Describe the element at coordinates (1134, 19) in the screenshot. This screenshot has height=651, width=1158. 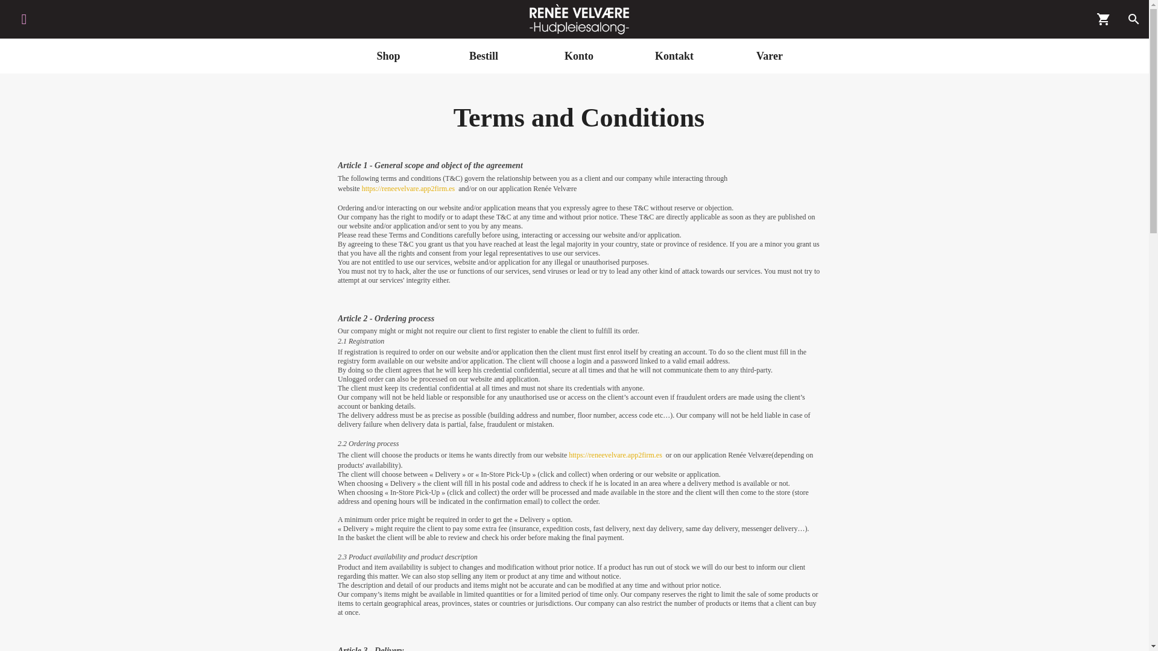
I see `materialicons-sharp-2306` at that location.